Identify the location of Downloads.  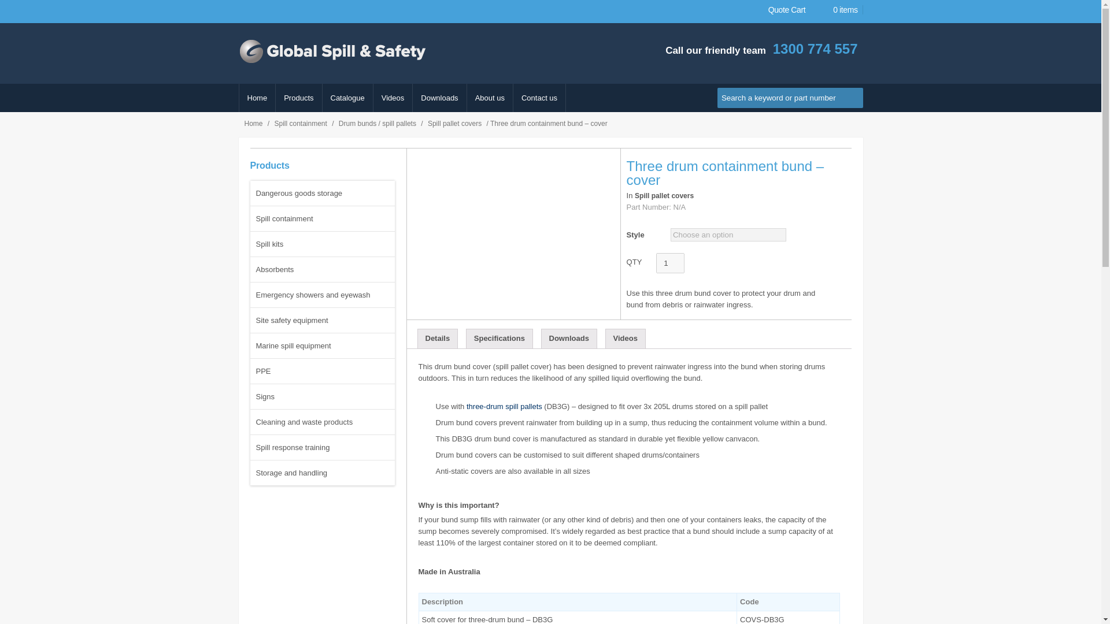
(439, 98).